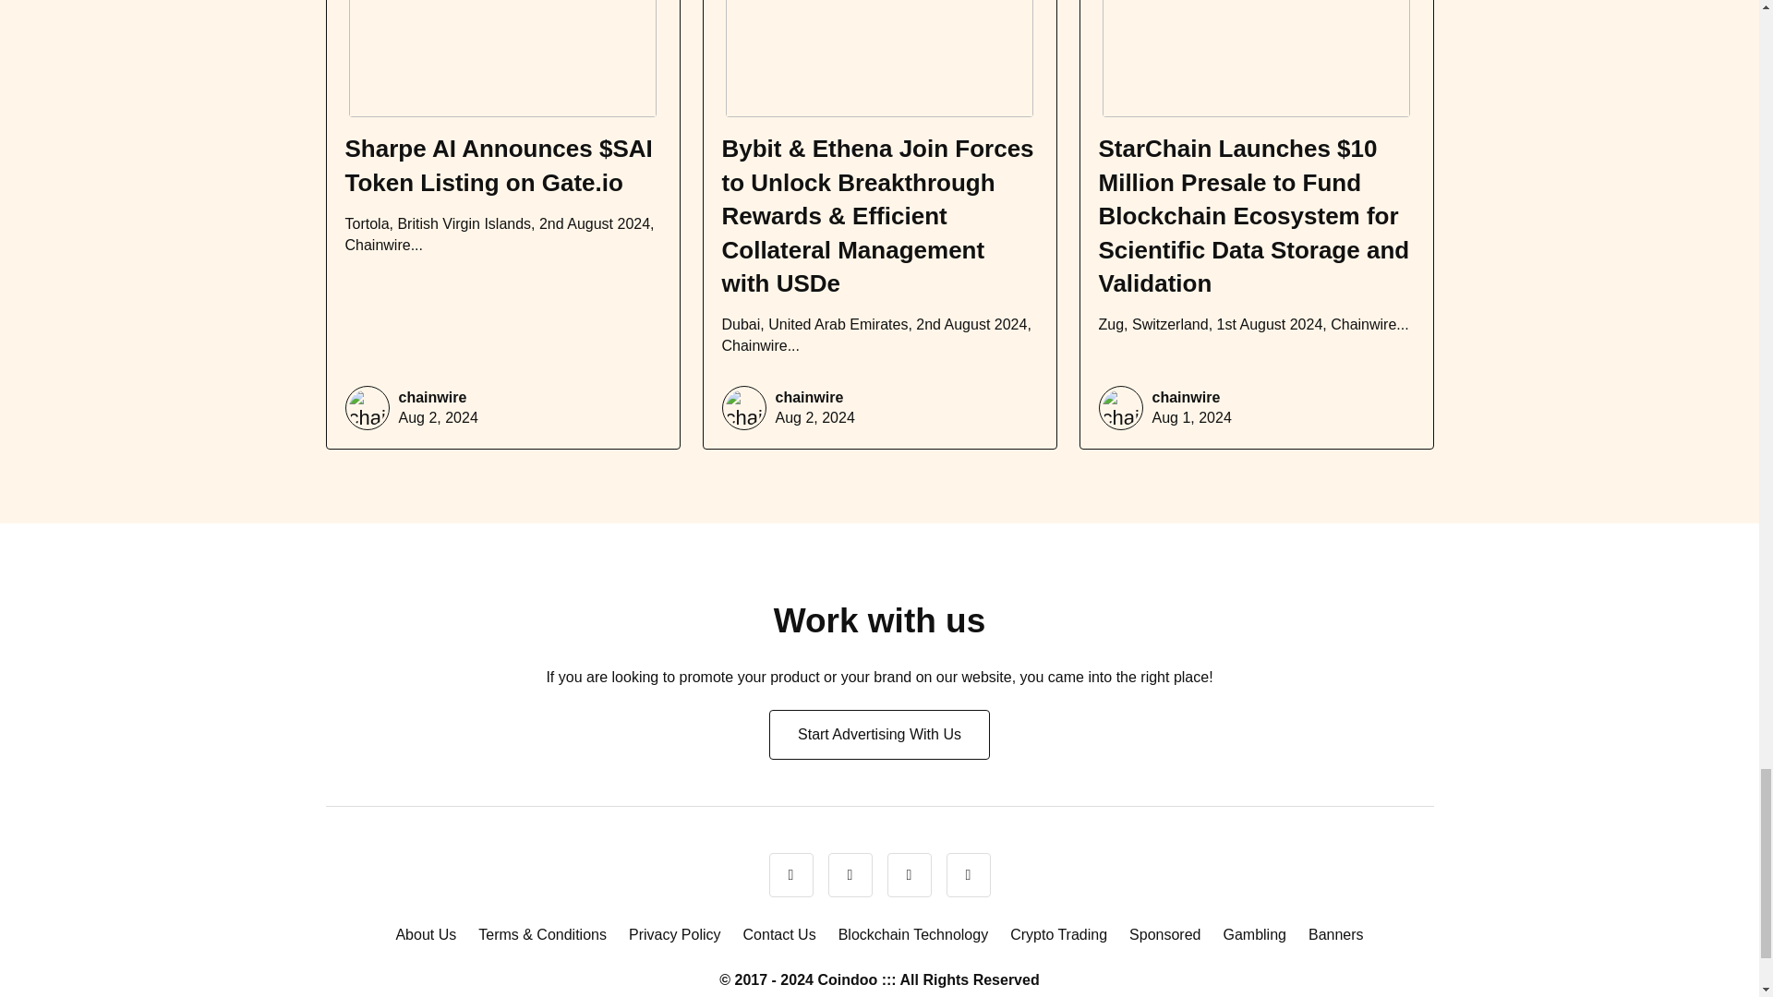 The image size is (1773, 997). What do you see at coordinates (433, 397) in the screenshot?
I see `chainwire` at bounding box center [433, 397].